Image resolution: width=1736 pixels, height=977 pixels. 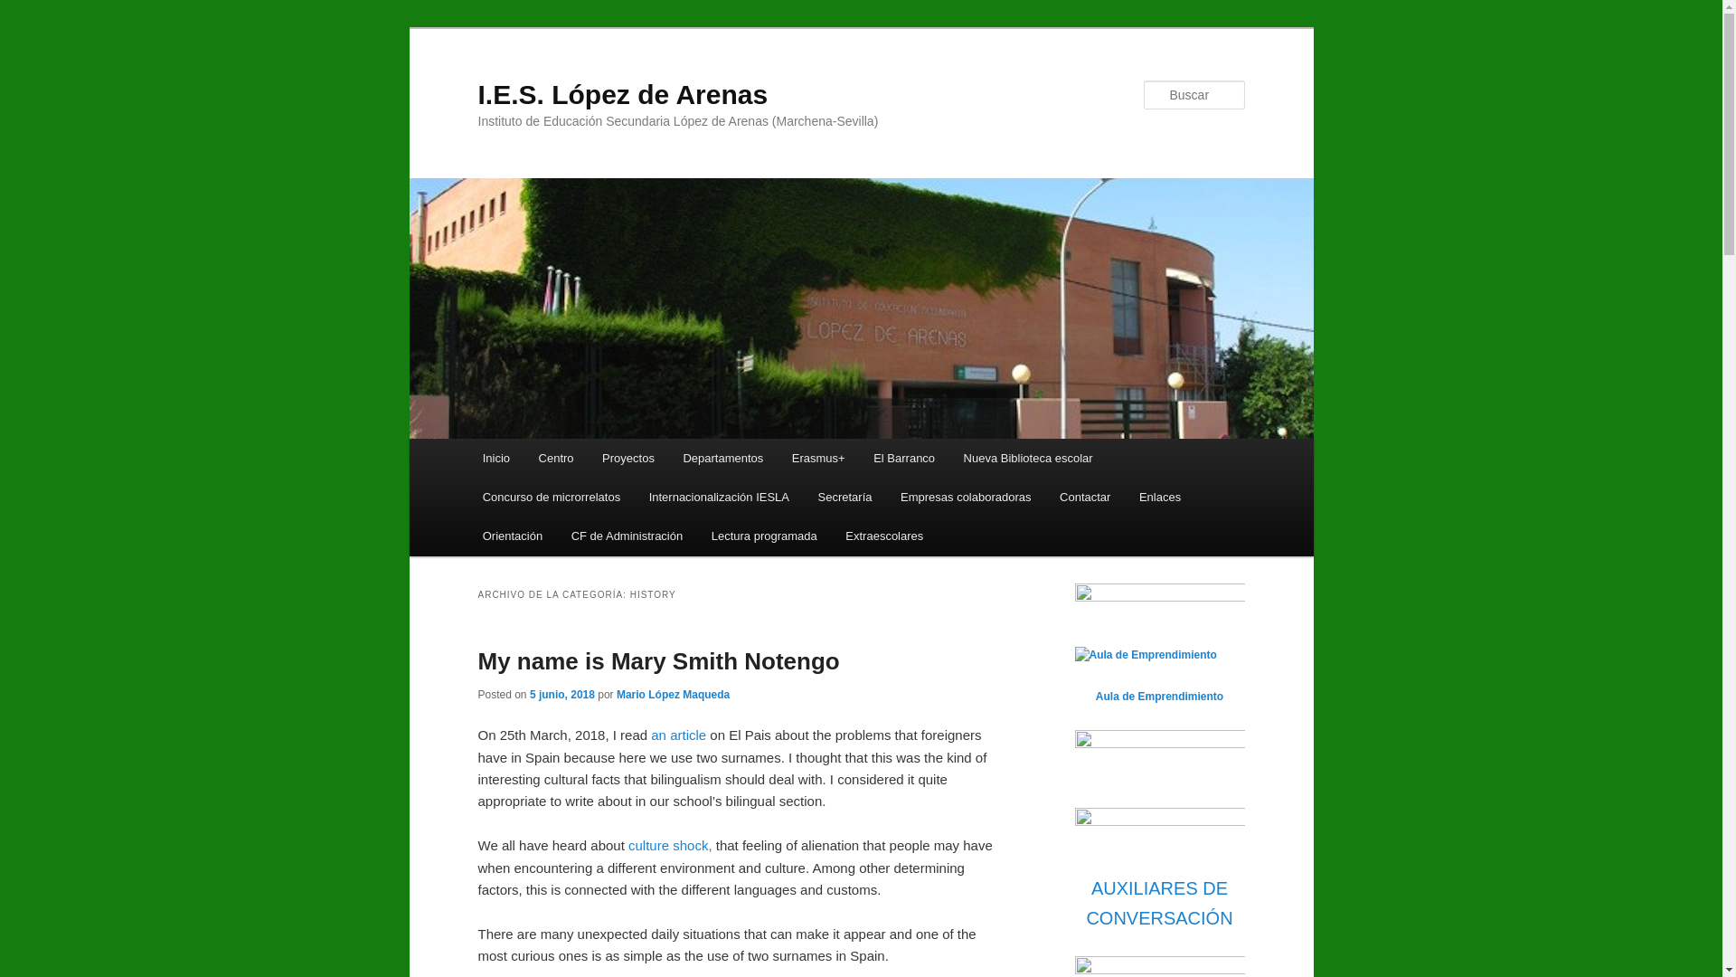 I want to click on Aula de Emprendimiento, so click(x=1145, y=655).